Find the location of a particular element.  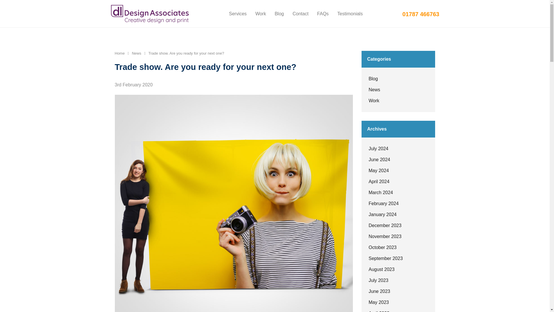

Work is located at coordinates (260, 14).